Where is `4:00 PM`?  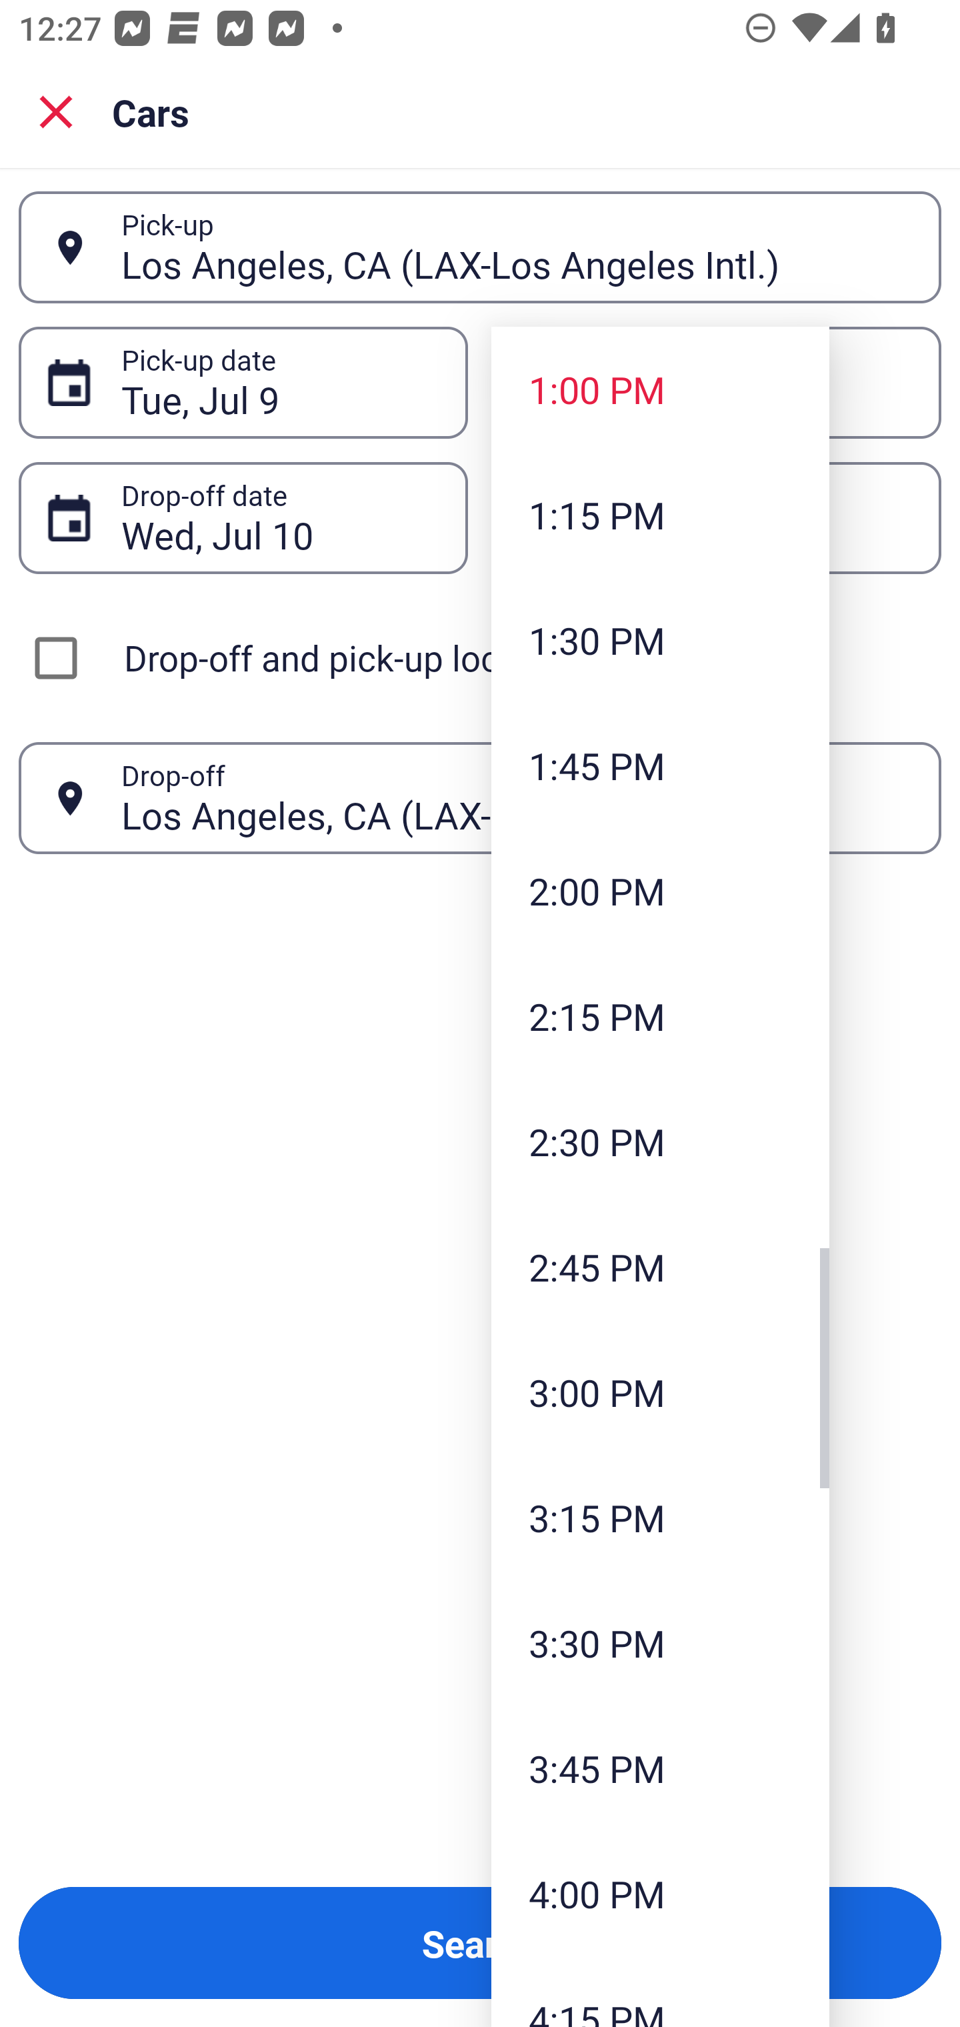
4:00 PM is located at coordinates (660, 1893).